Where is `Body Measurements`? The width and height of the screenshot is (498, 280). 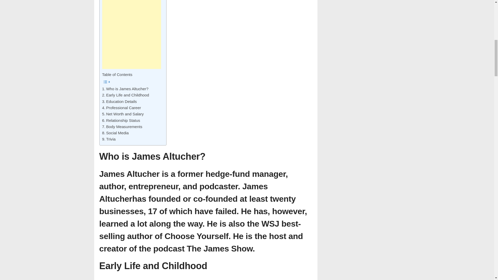 Body Measurements is located at coordinates (122, 127).